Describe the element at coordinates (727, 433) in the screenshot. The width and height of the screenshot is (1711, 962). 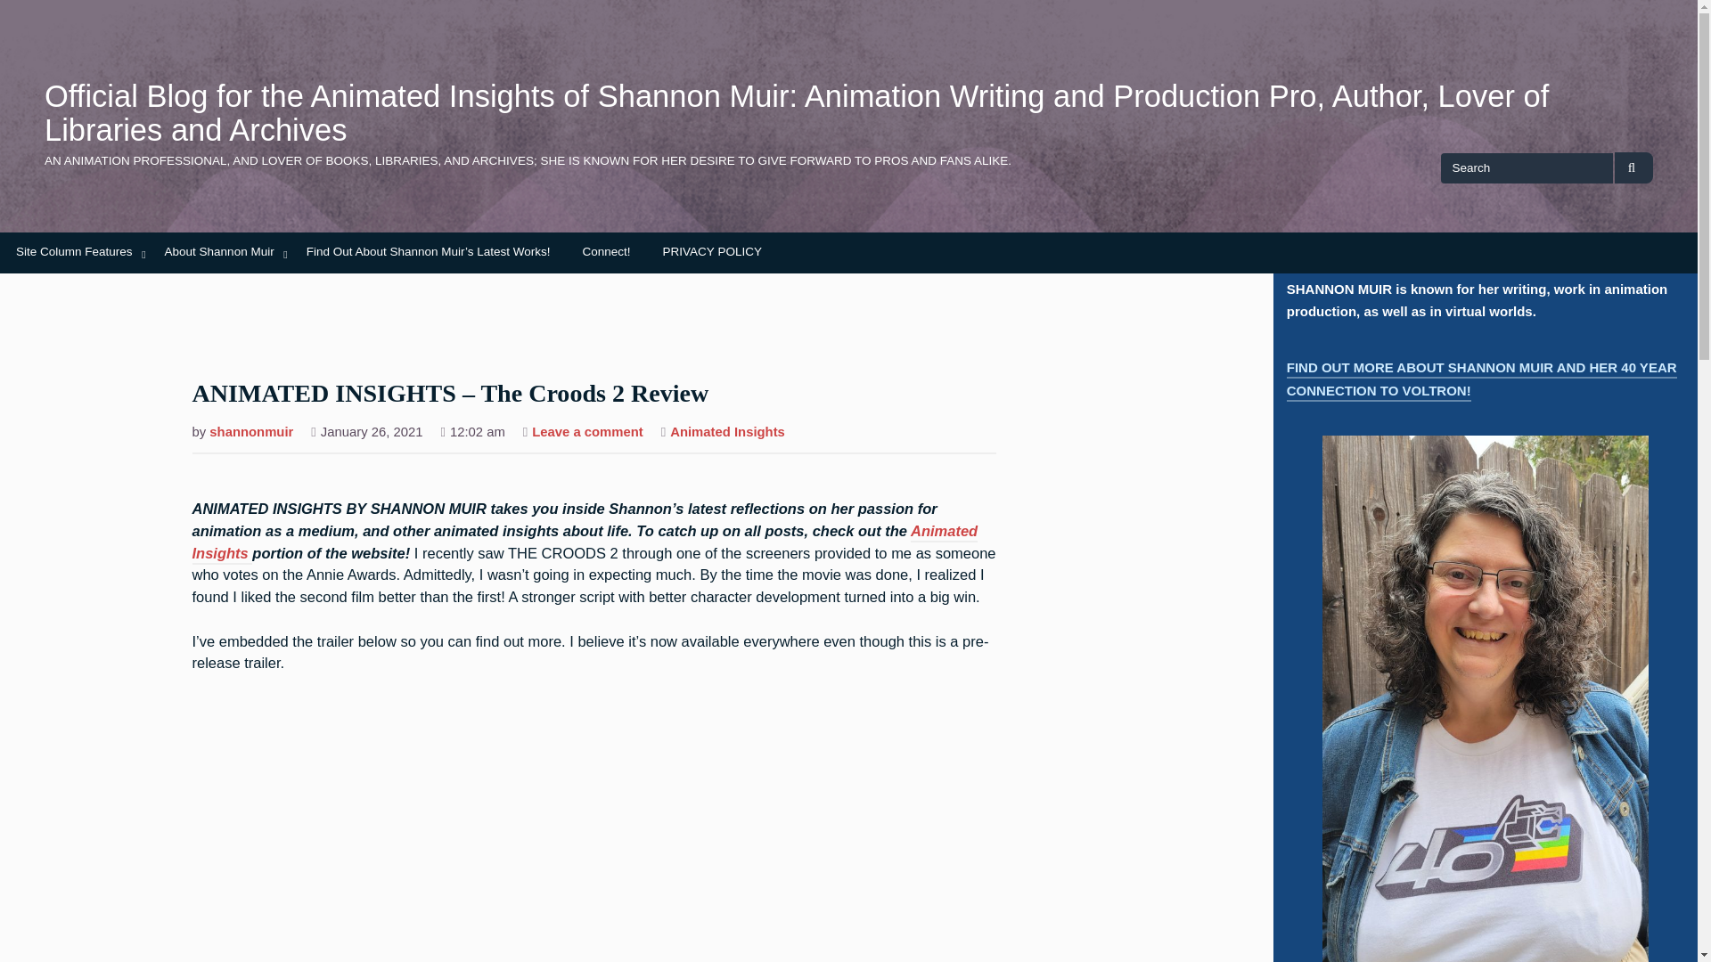
I see `Animated Insights` at that location.